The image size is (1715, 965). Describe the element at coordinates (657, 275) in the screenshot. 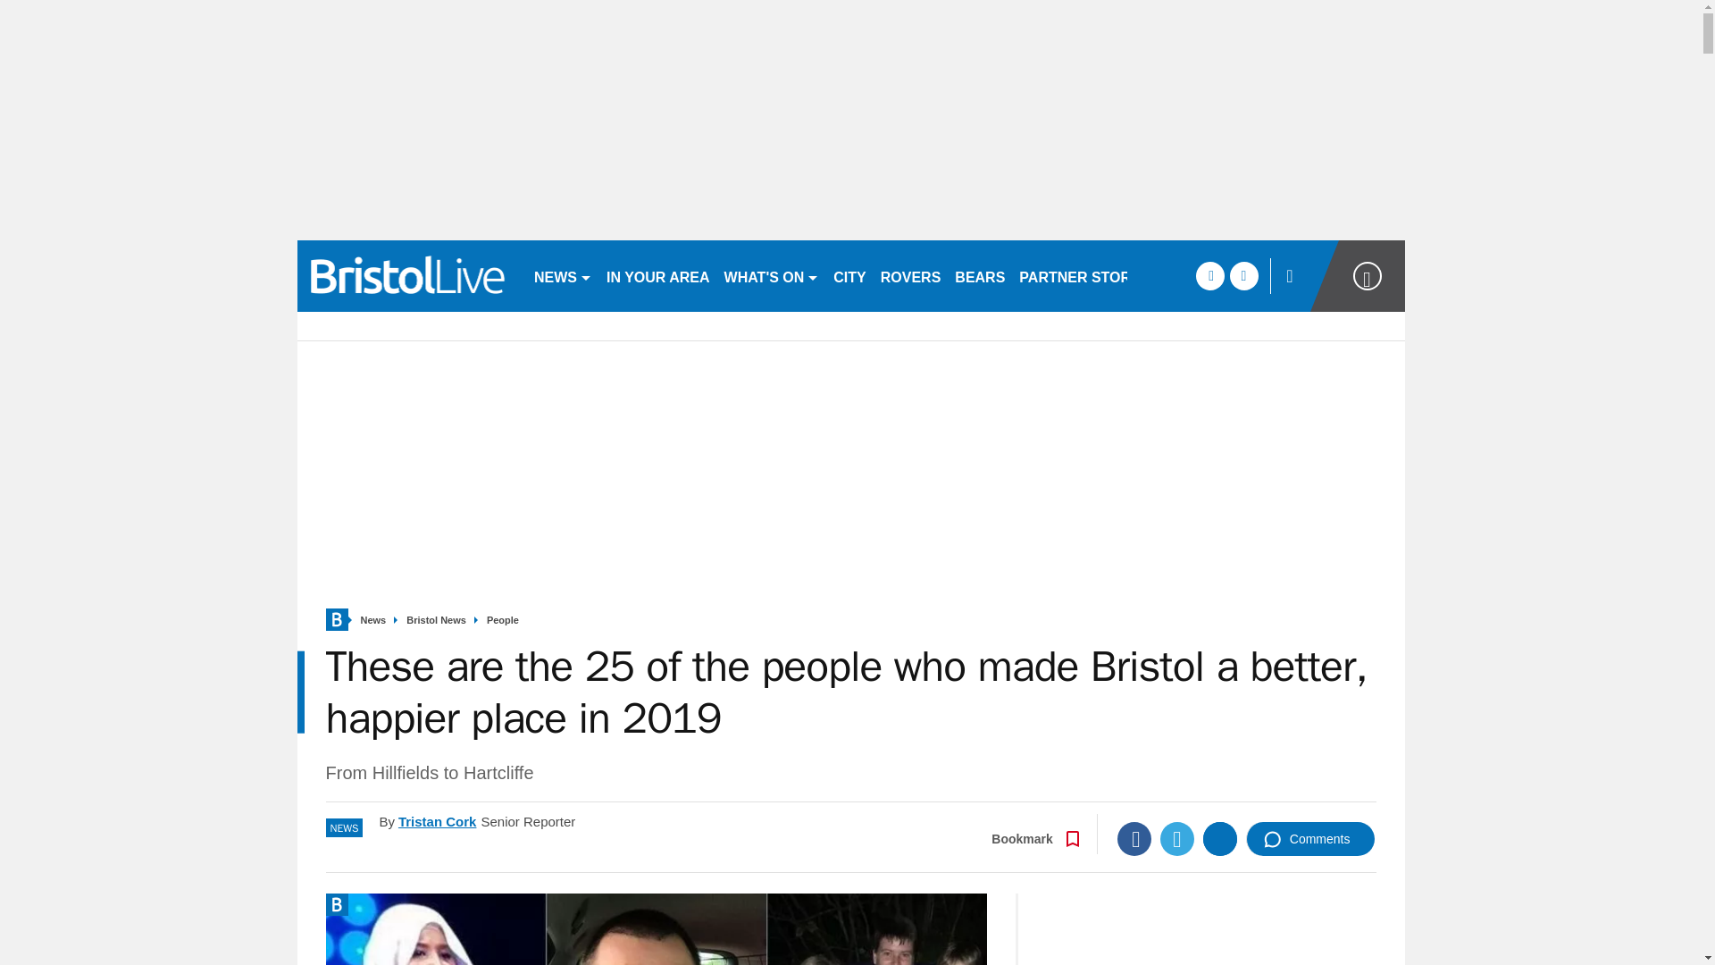

I see `IN YOUR AREA` at that location.